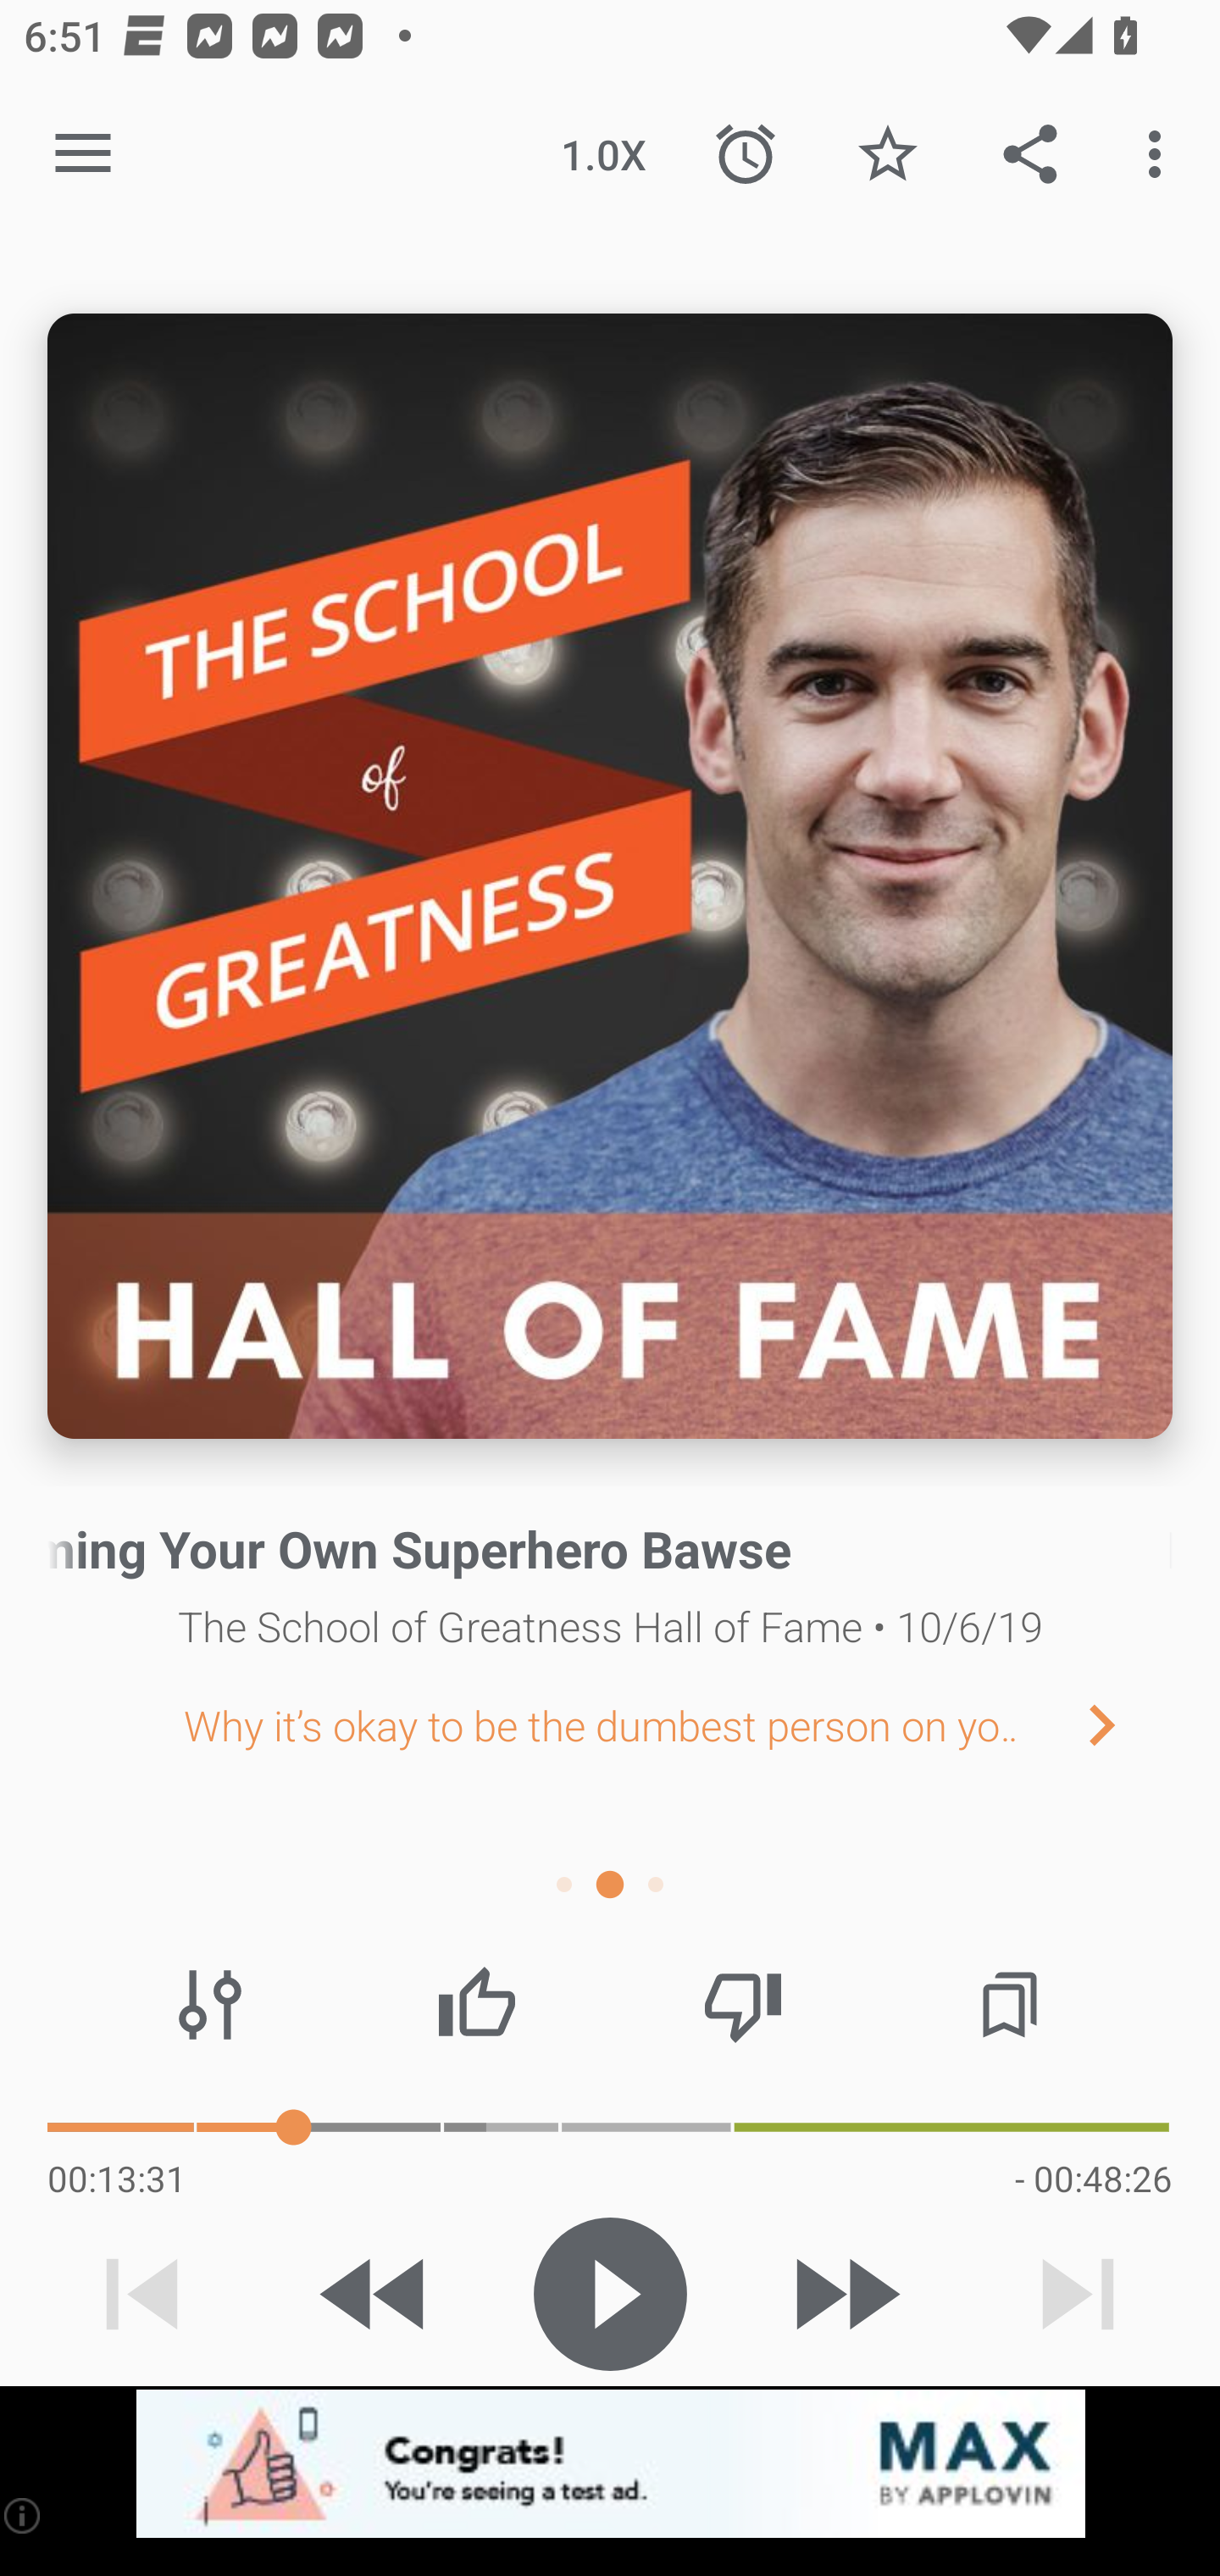 Image resolution: width=1220 pixels, height=2576 pixels. Describe the element at coordinates (610, 876) in the screenshot. I see `Episode description` at that location.